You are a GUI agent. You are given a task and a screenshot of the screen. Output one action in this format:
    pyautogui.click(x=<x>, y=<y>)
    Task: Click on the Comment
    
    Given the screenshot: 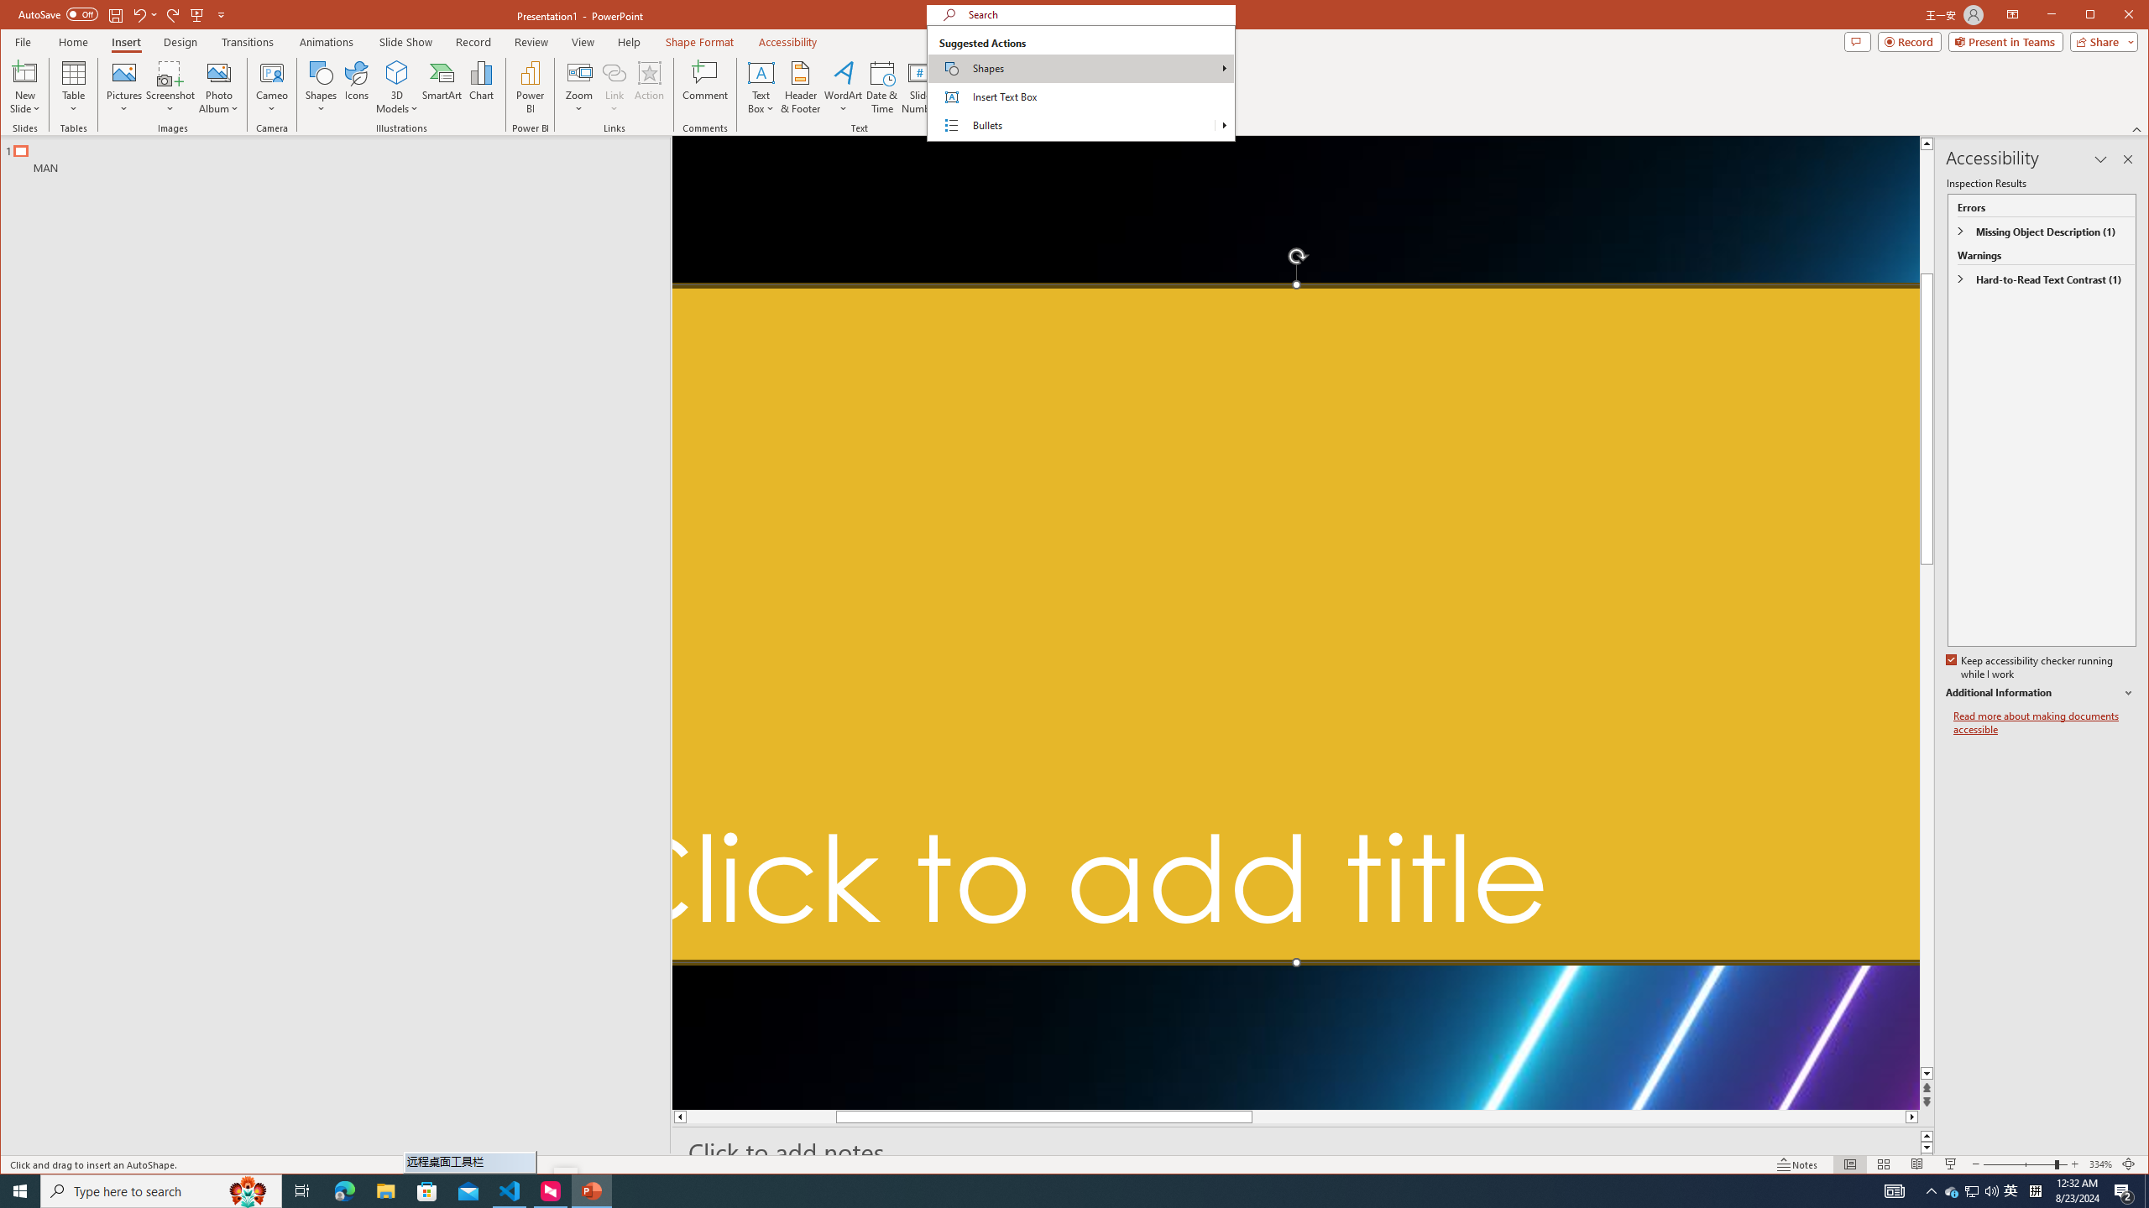 What is the action you would take?
    pyautogui.click(x=705, y=87)
    